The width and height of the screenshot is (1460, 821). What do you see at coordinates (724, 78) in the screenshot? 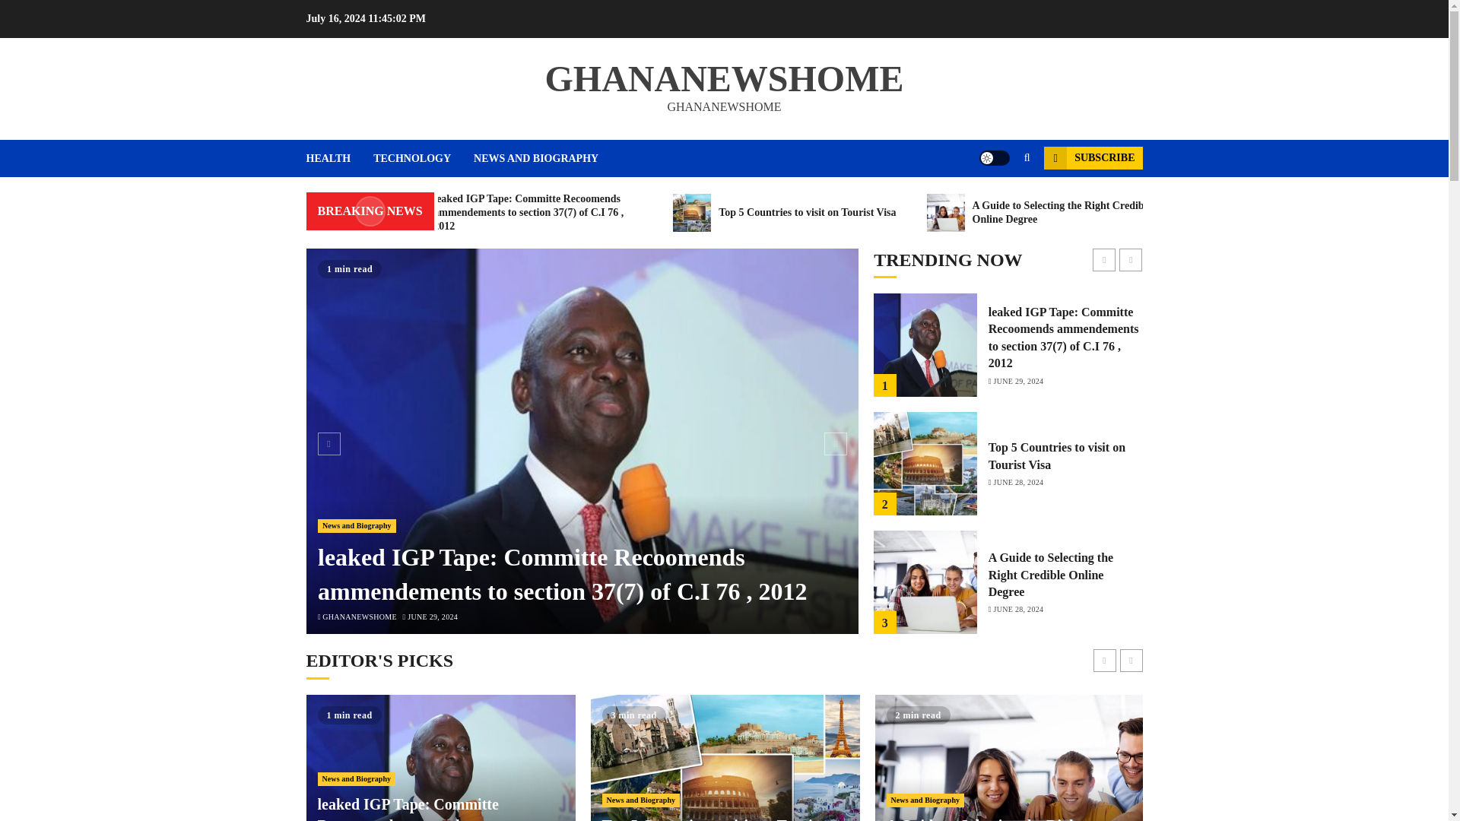
I see `GHANANEWSHOME` at bounding box center [724, 78].